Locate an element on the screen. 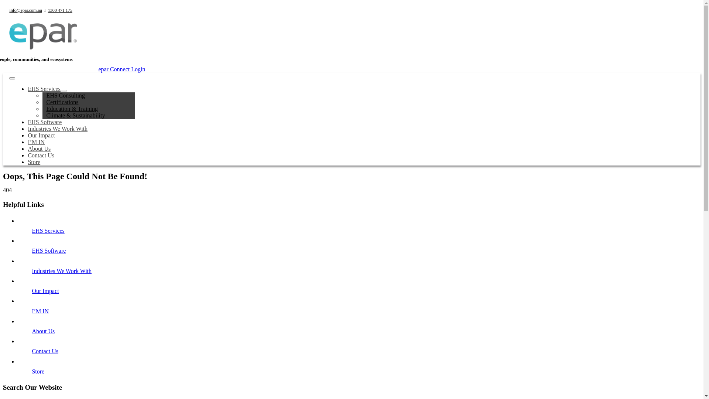 This screenshot has width=709, height=399. Contact Us is located at coordinates (41, 155).